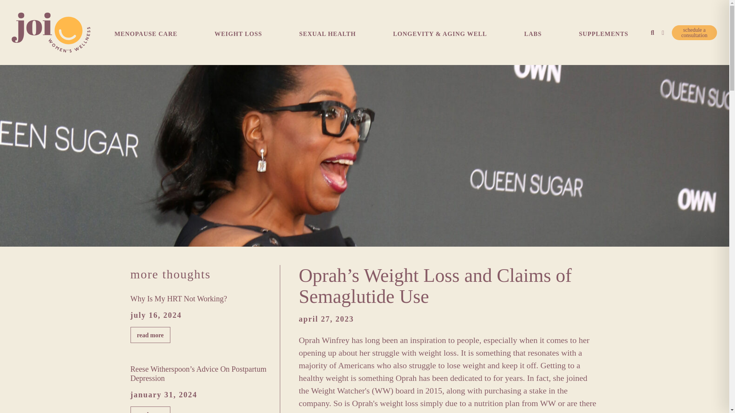  Describe the element at coordinates (145, 37) in the screenshot. I see `MENOPAUSE CARE` at that location.